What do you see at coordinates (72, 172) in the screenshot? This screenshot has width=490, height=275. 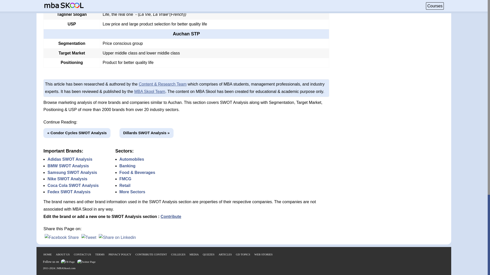 I see `Samsung SWOT Analysis` at bounding box center [72, 172].